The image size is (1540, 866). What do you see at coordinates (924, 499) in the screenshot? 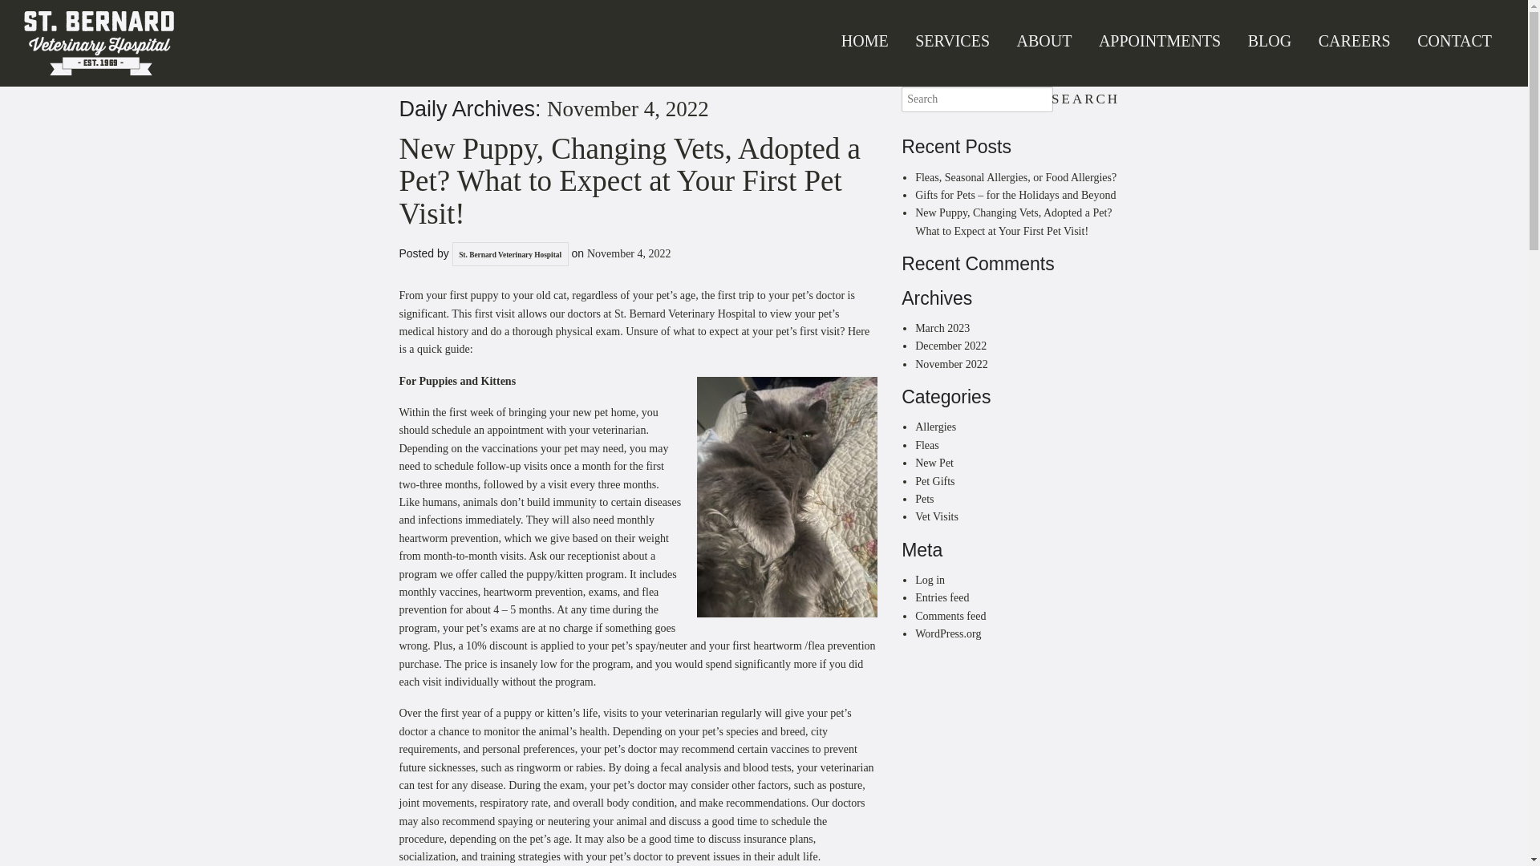
I see `Pets` at bounding box center [924, 499].